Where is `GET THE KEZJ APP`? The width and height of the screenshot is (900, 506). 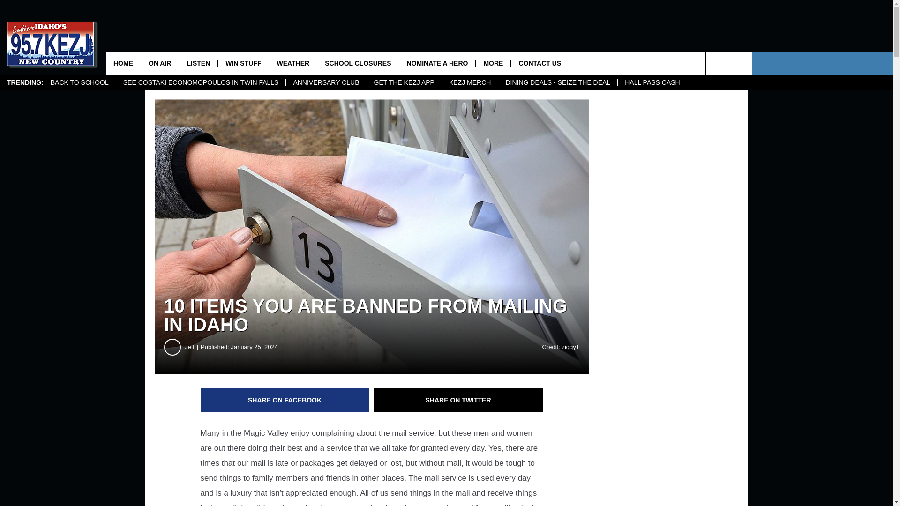
GET THE KEZJ APP is located at coordinates (404, 82).